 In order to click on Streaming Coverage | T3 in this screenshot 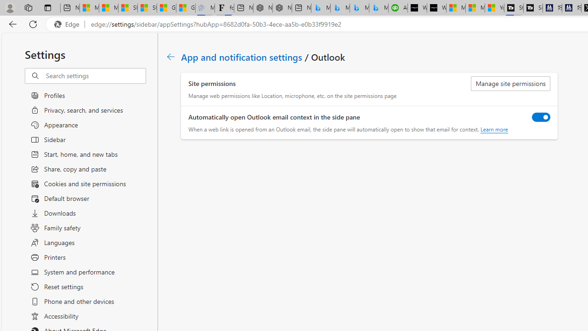, I will do `click(514, 8)`.